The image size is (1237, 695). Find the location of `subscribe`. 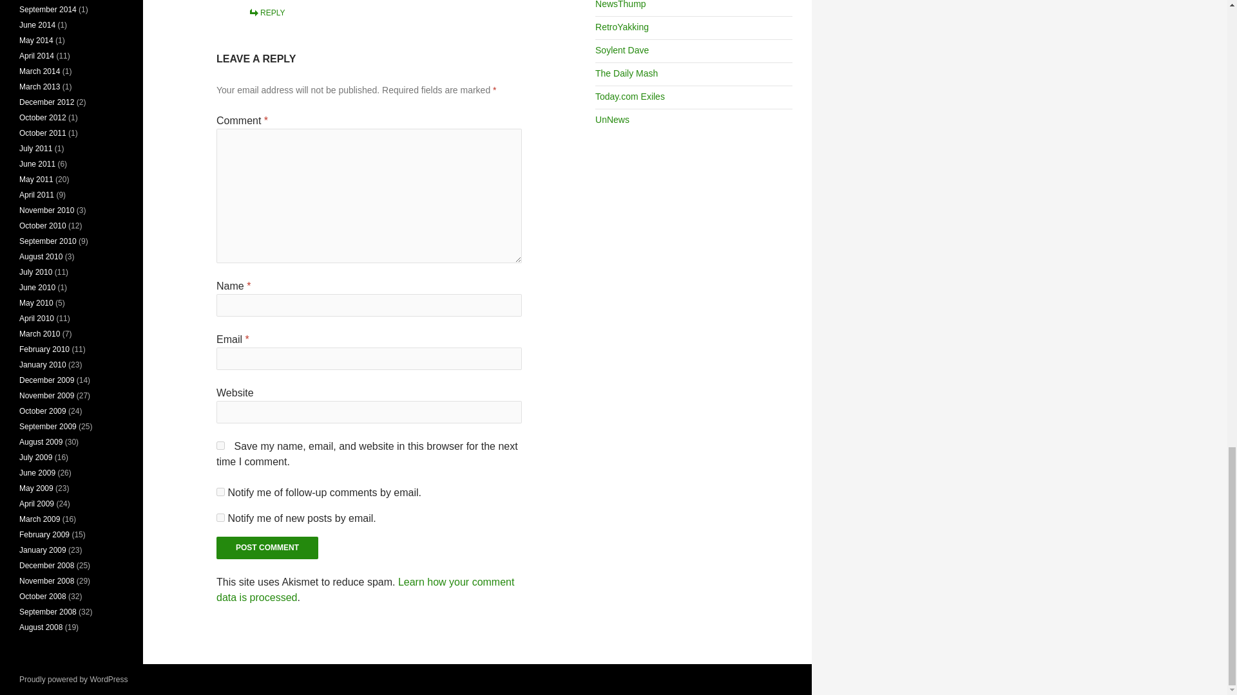

subscribe is located at coordinates (220, 492).